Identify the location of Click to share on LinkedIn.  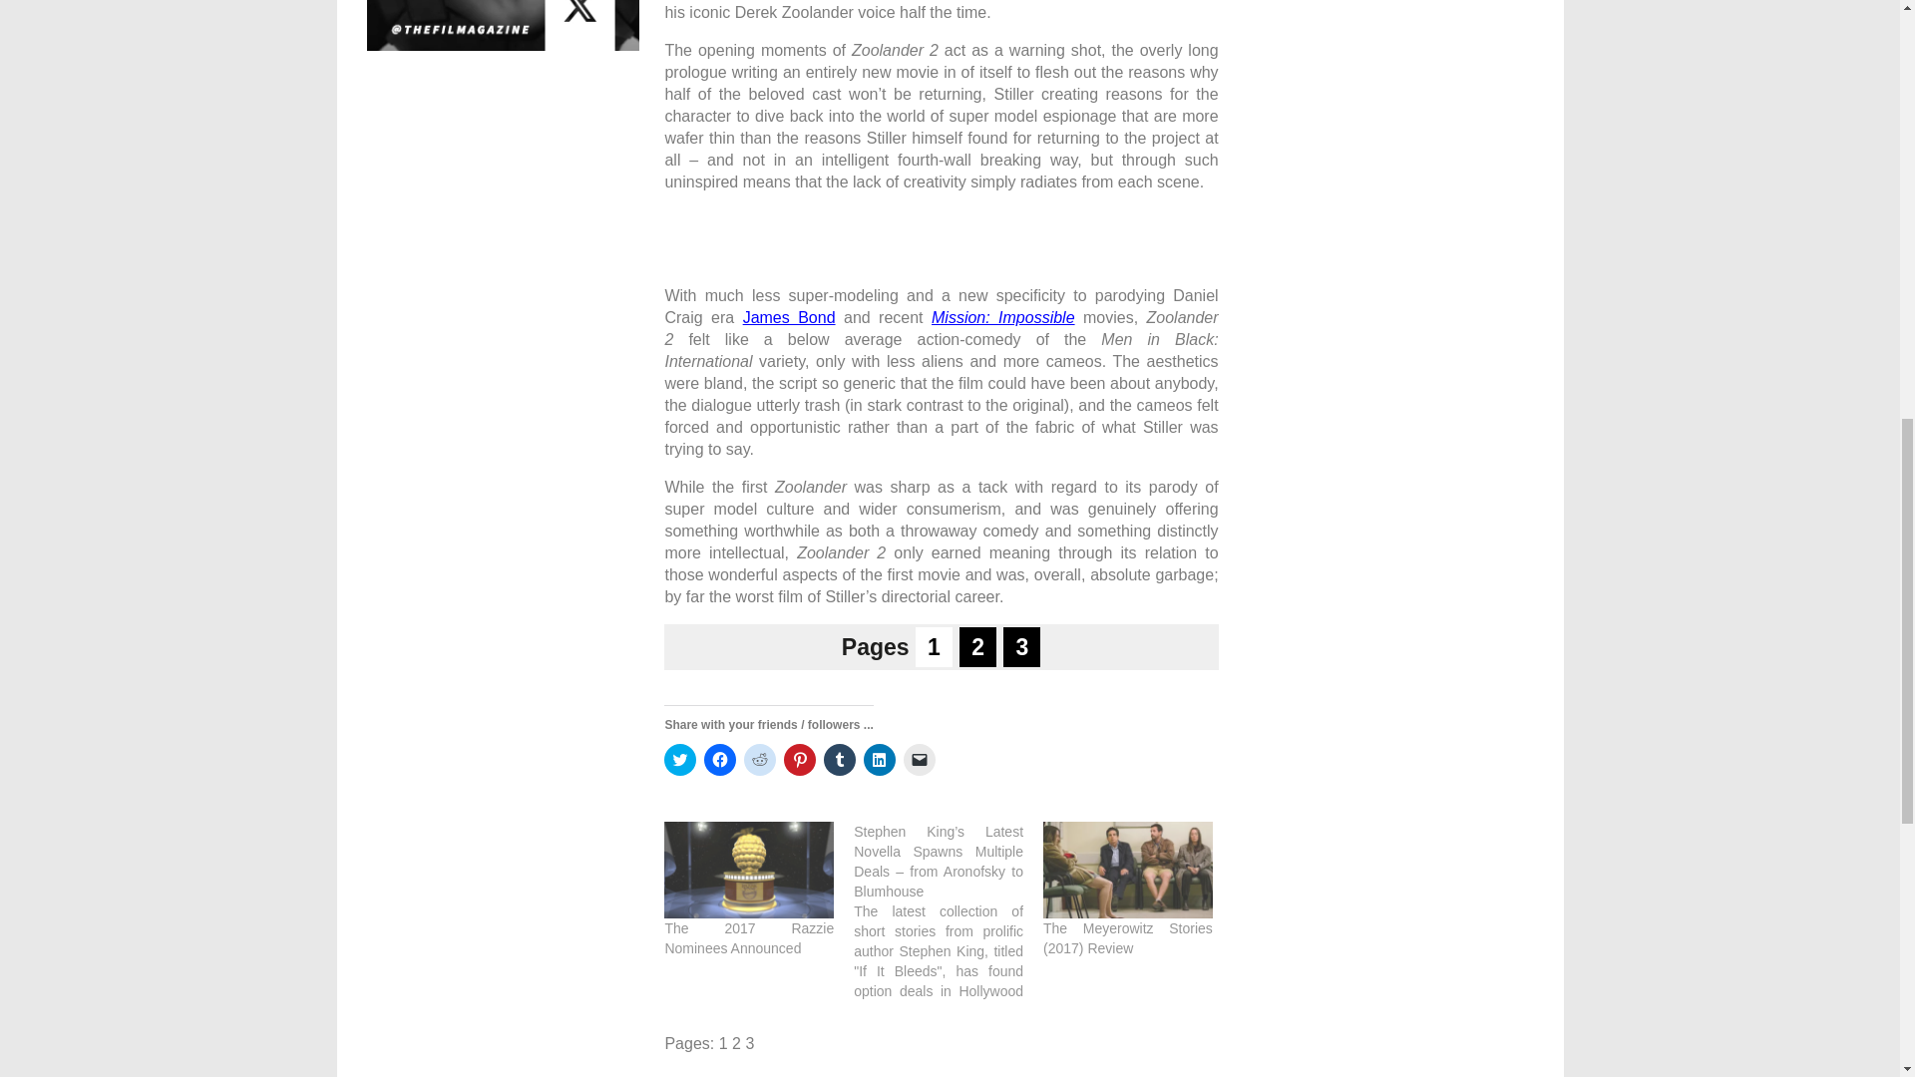
(880, 760).